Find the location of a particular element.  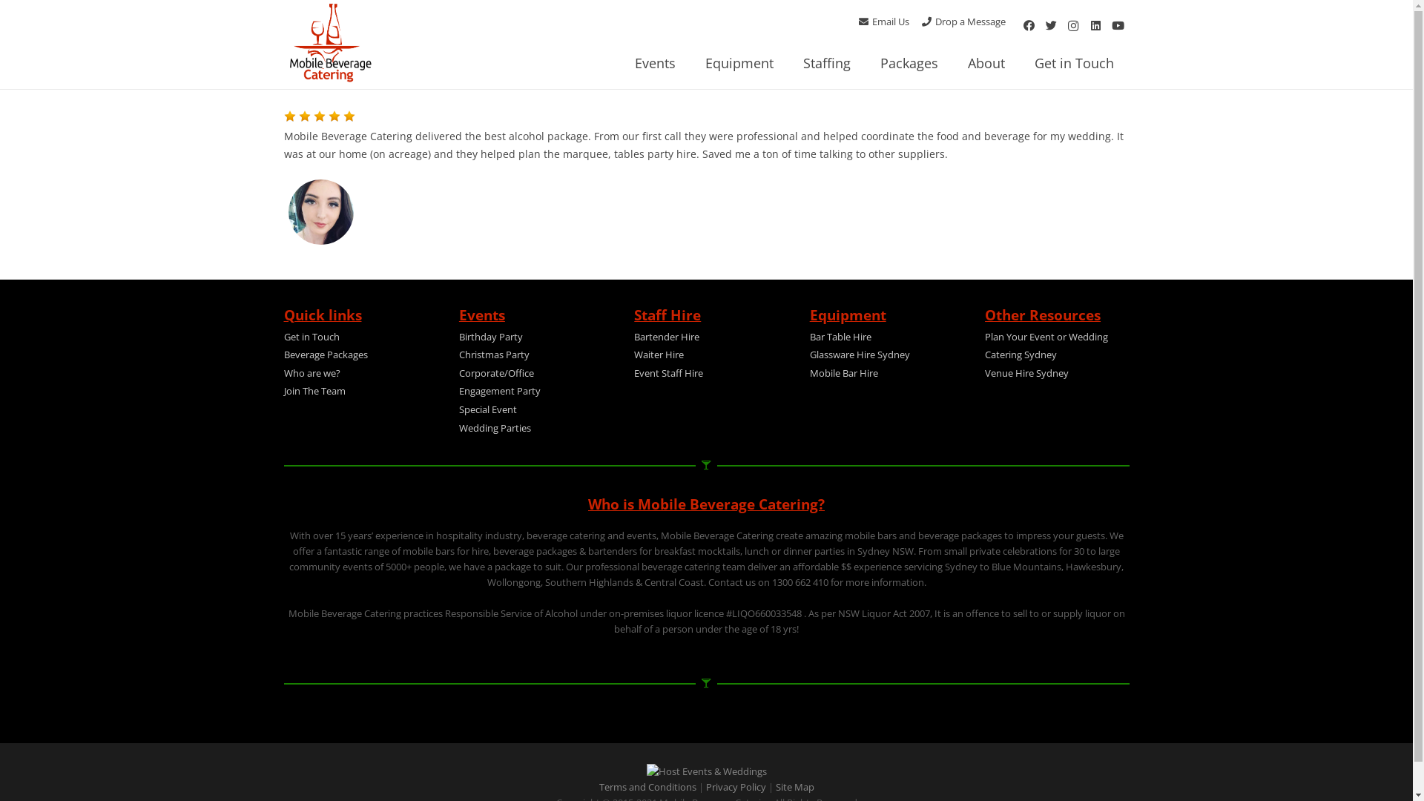

gorgeous is located at coordinates (304, 116).